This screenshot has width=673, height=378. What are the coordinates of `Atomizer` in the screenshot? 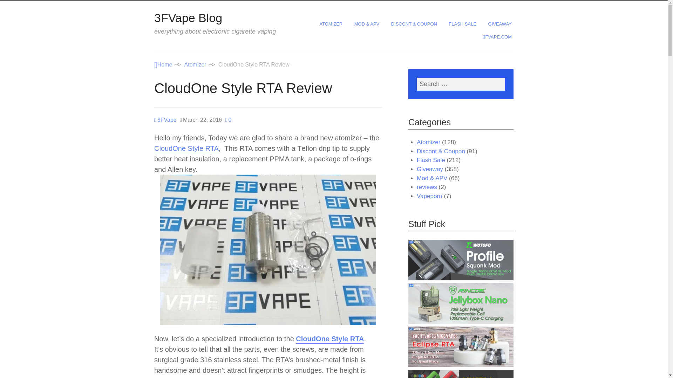 It's located at (196, 64).